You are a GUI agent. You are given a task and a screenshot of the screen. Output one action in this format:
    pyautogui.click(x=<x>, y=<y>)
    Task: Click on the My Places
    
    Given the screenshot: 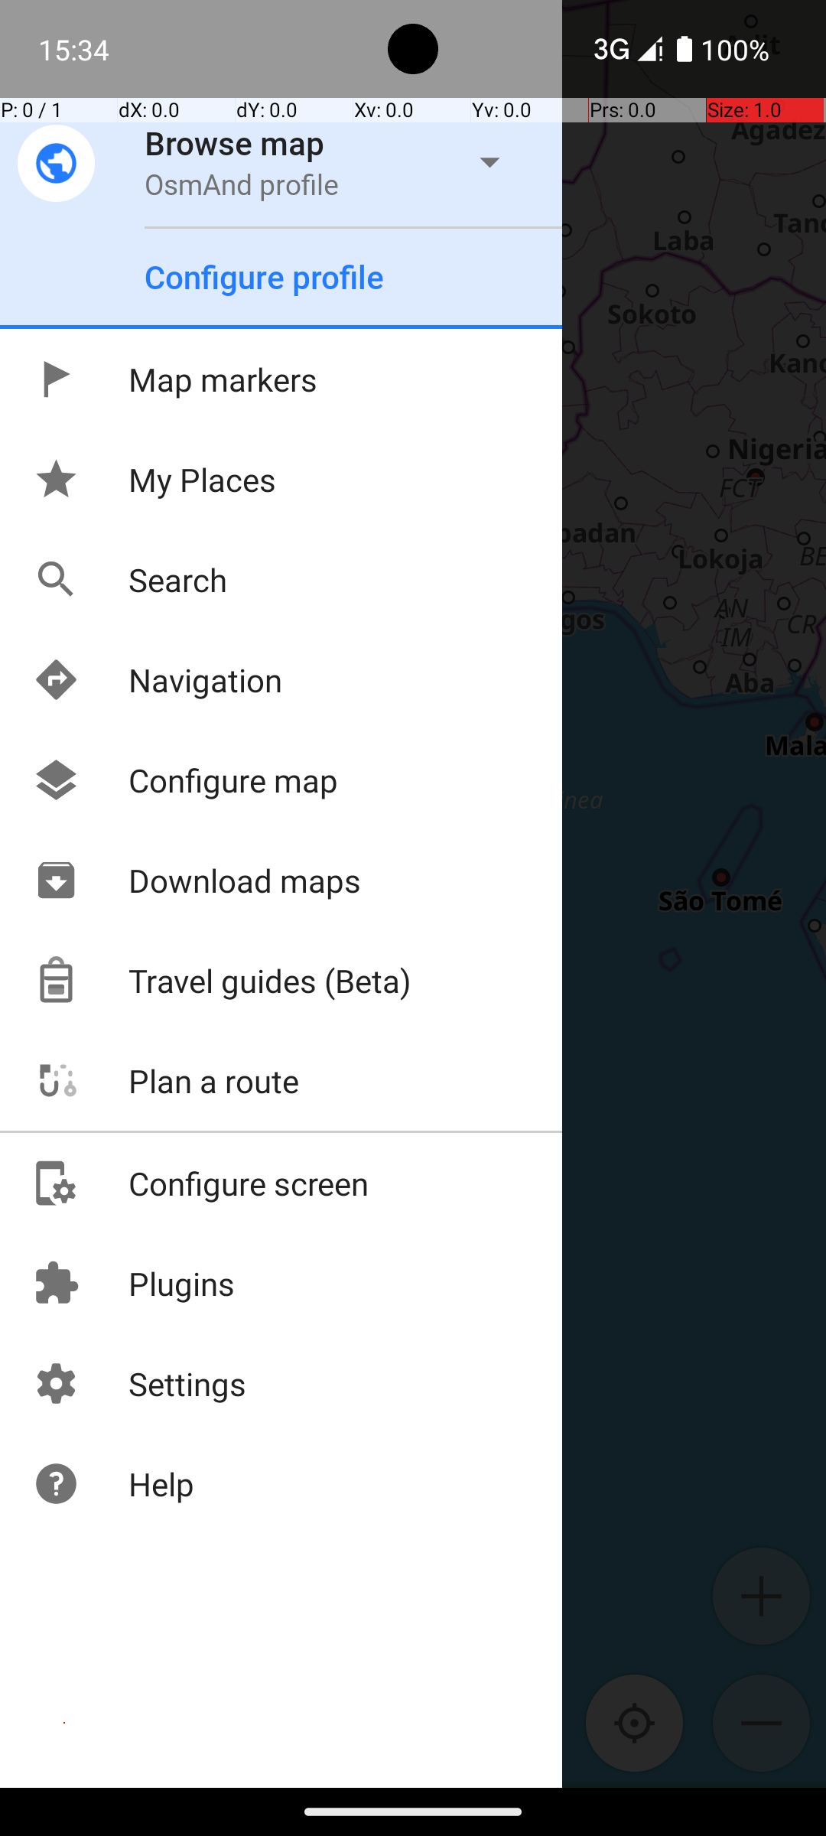 What is the action you would take?
    pyautogui.click(x=154, y=479)
    